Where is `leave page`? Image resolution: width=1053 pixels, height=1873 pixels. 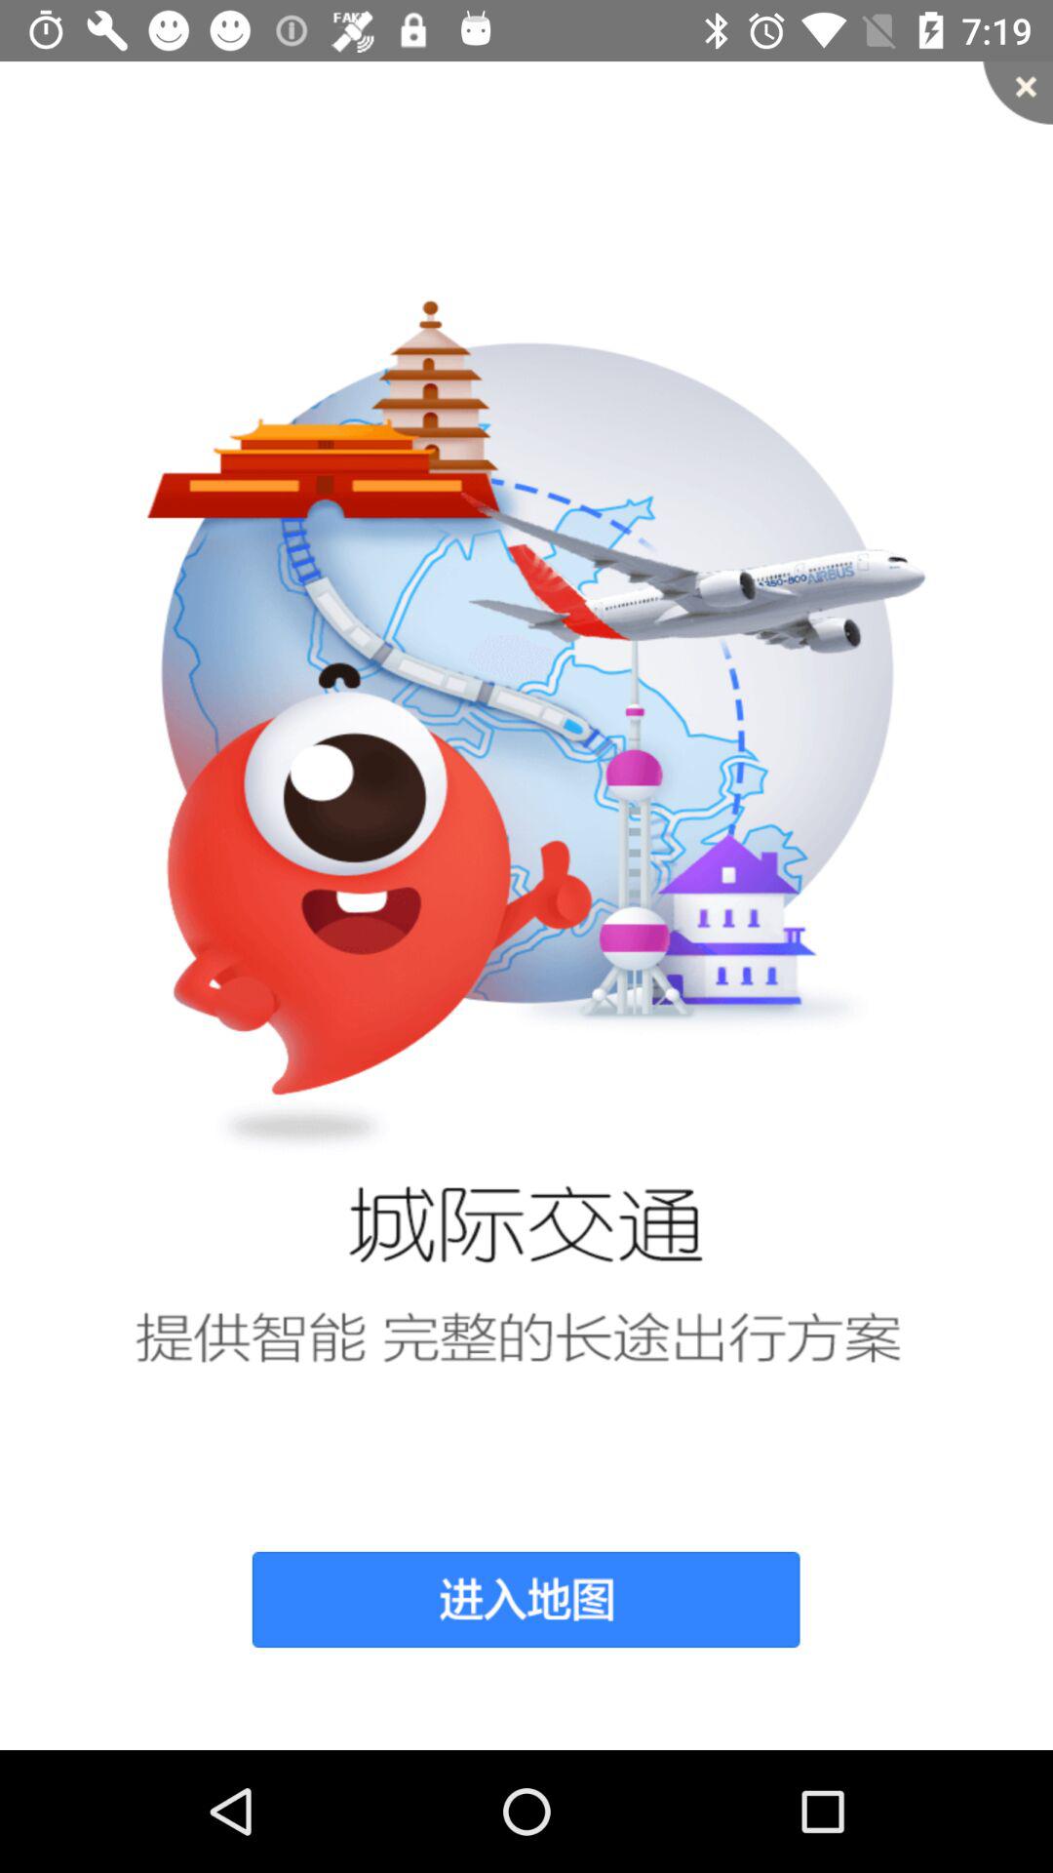 leave page is located at coordinates (1018, 93).